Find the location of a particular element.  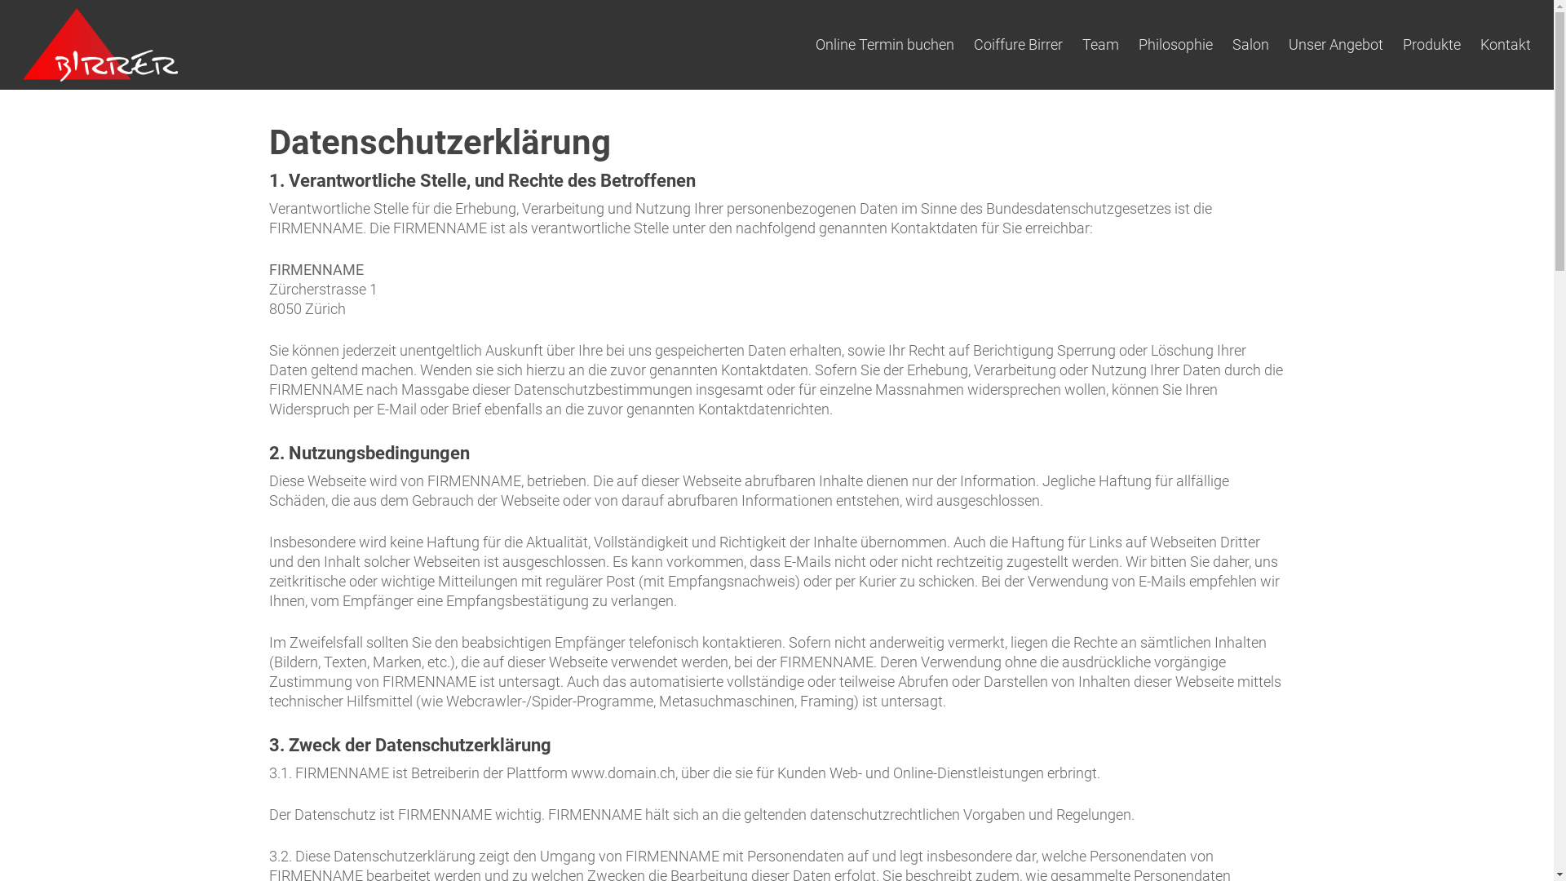

Team is located at coordinates (1101, 45).